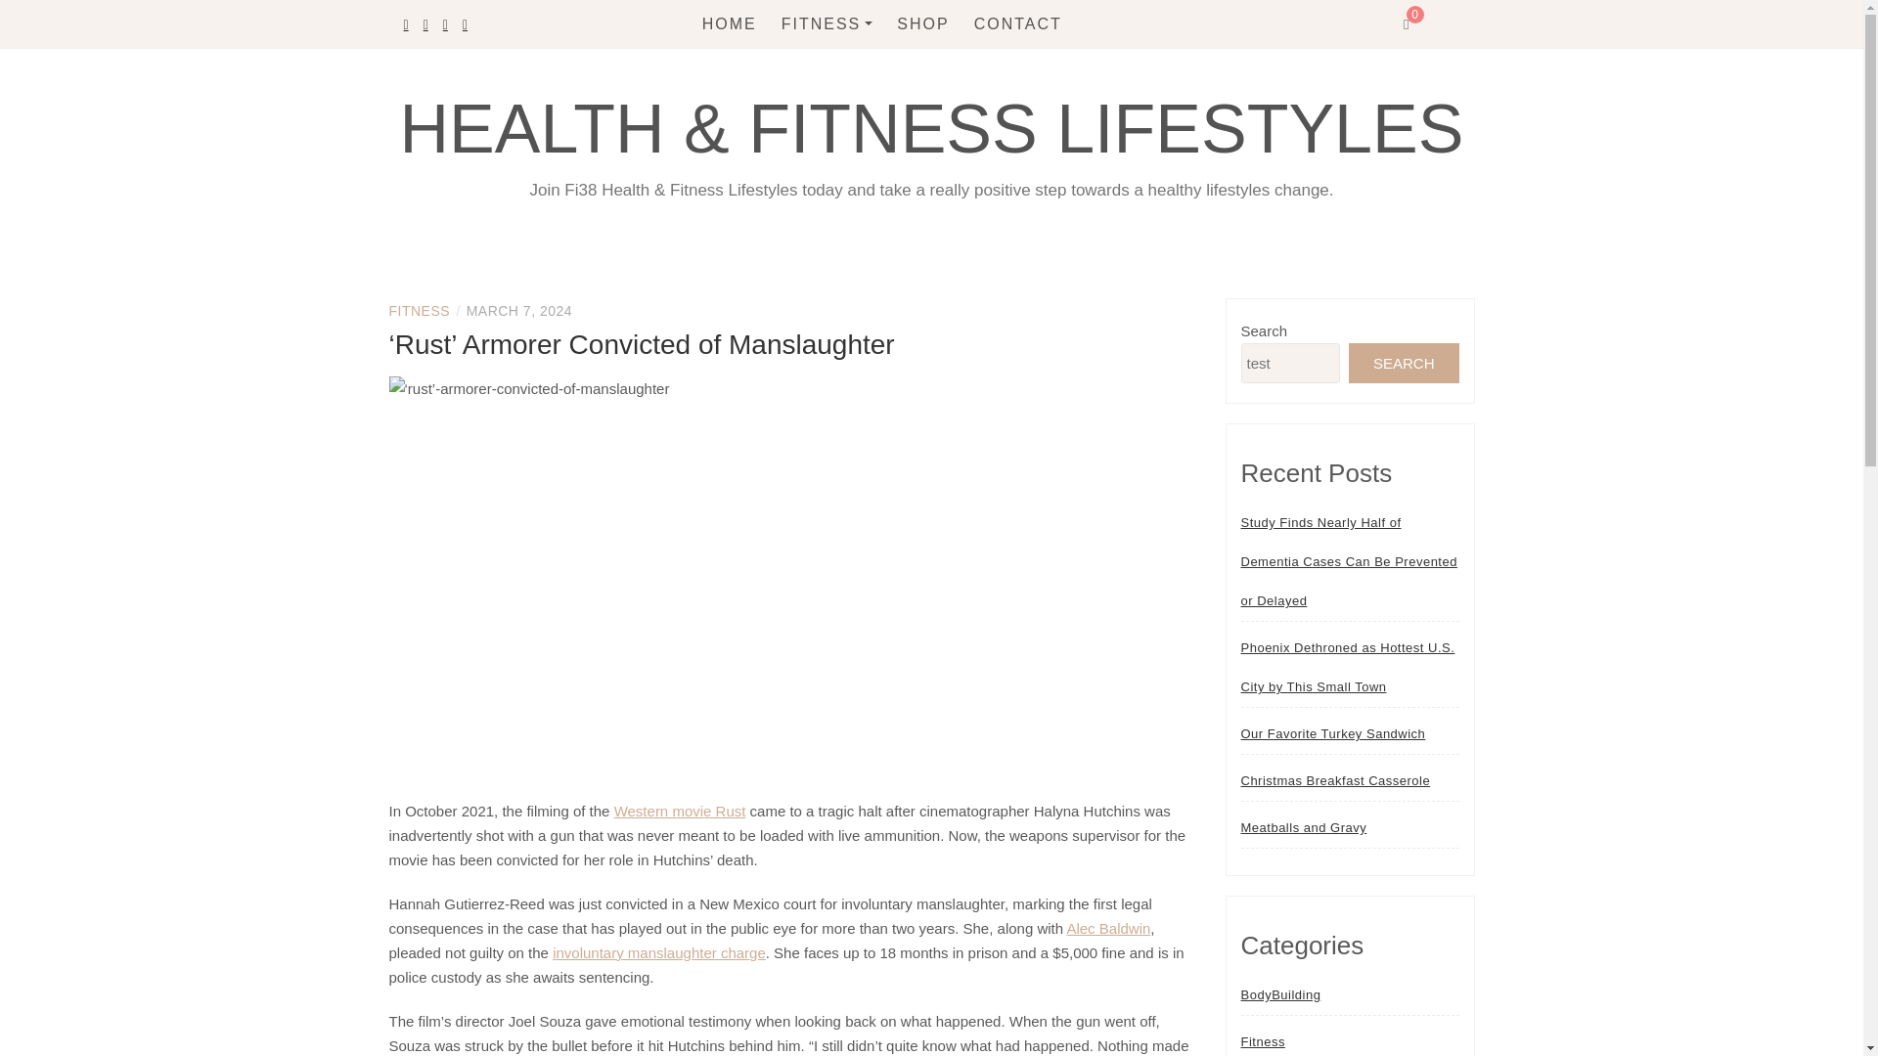 This screenshot has height=1056, width=1878. What do you see at coordinates (888, 149) in the screenshot?
I see `FITNESS FOODS` at bounding box center [888, 149].